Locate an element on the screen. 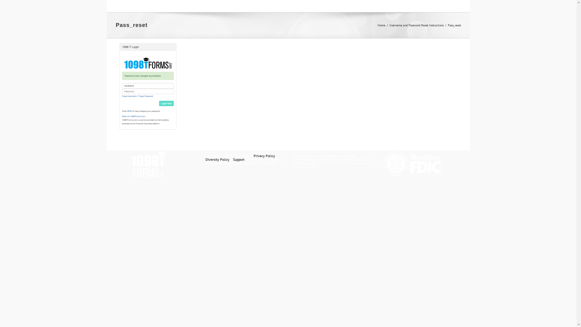  Home is located at coordinates (381, 25).